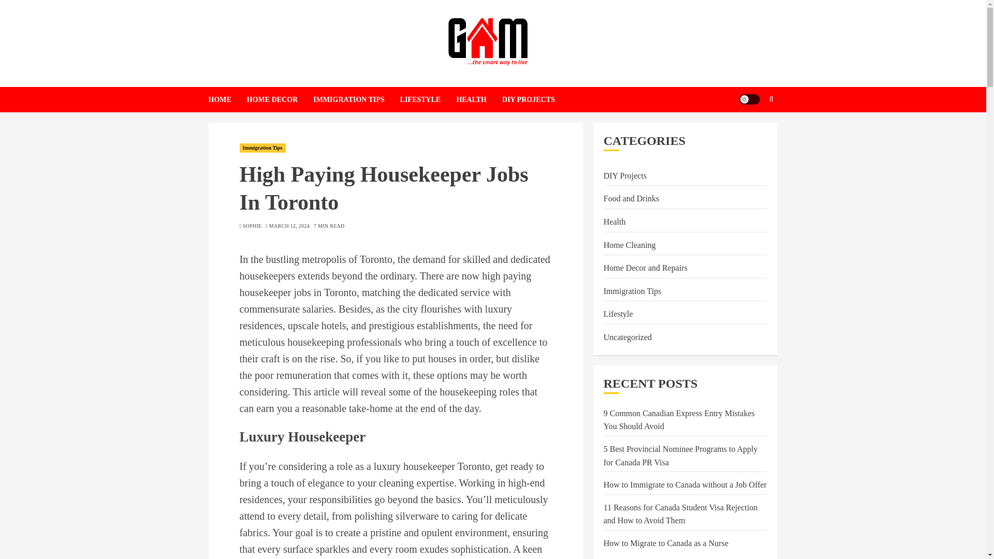  Describe the element at coordinates (645, 268) in the screenshot. I see `Home Decor and Repairs` at that location.